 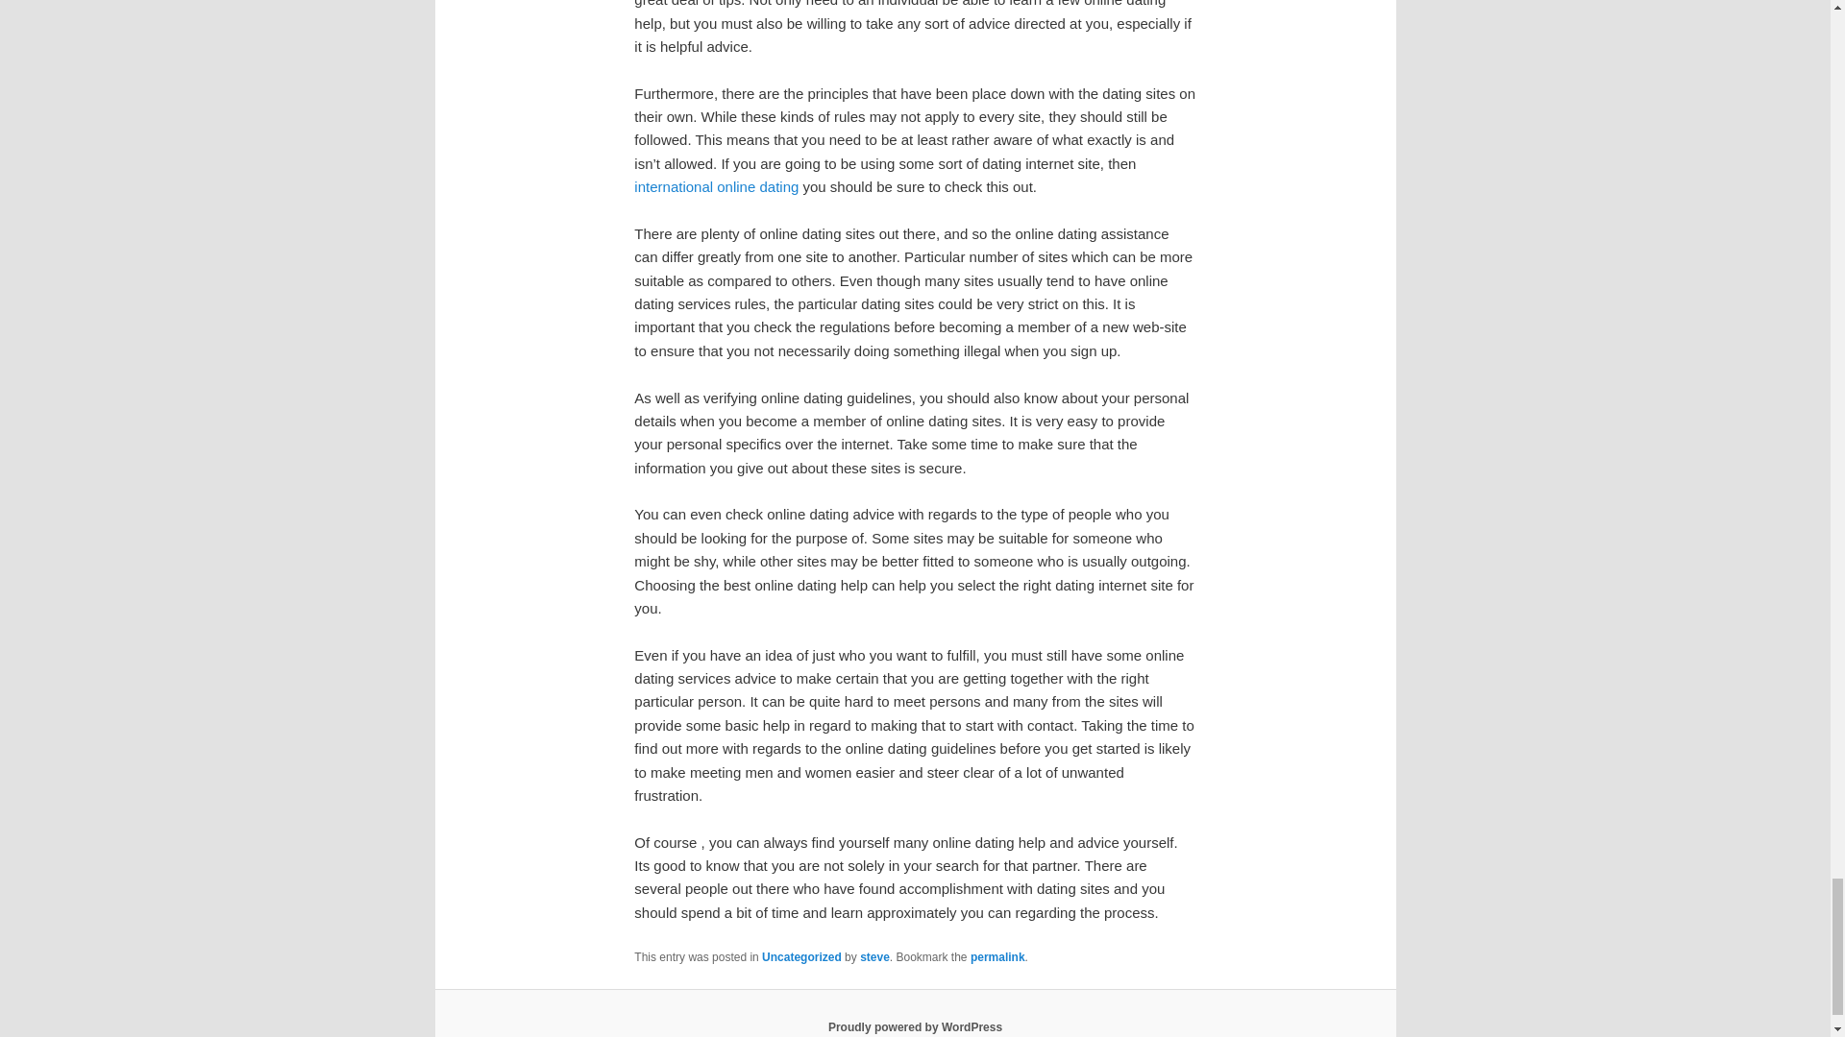 What do you see at coordinates (915, 1026) in the screenshot?
I see `Proudly powered by WordPress` at bounding box center [915, 1026].